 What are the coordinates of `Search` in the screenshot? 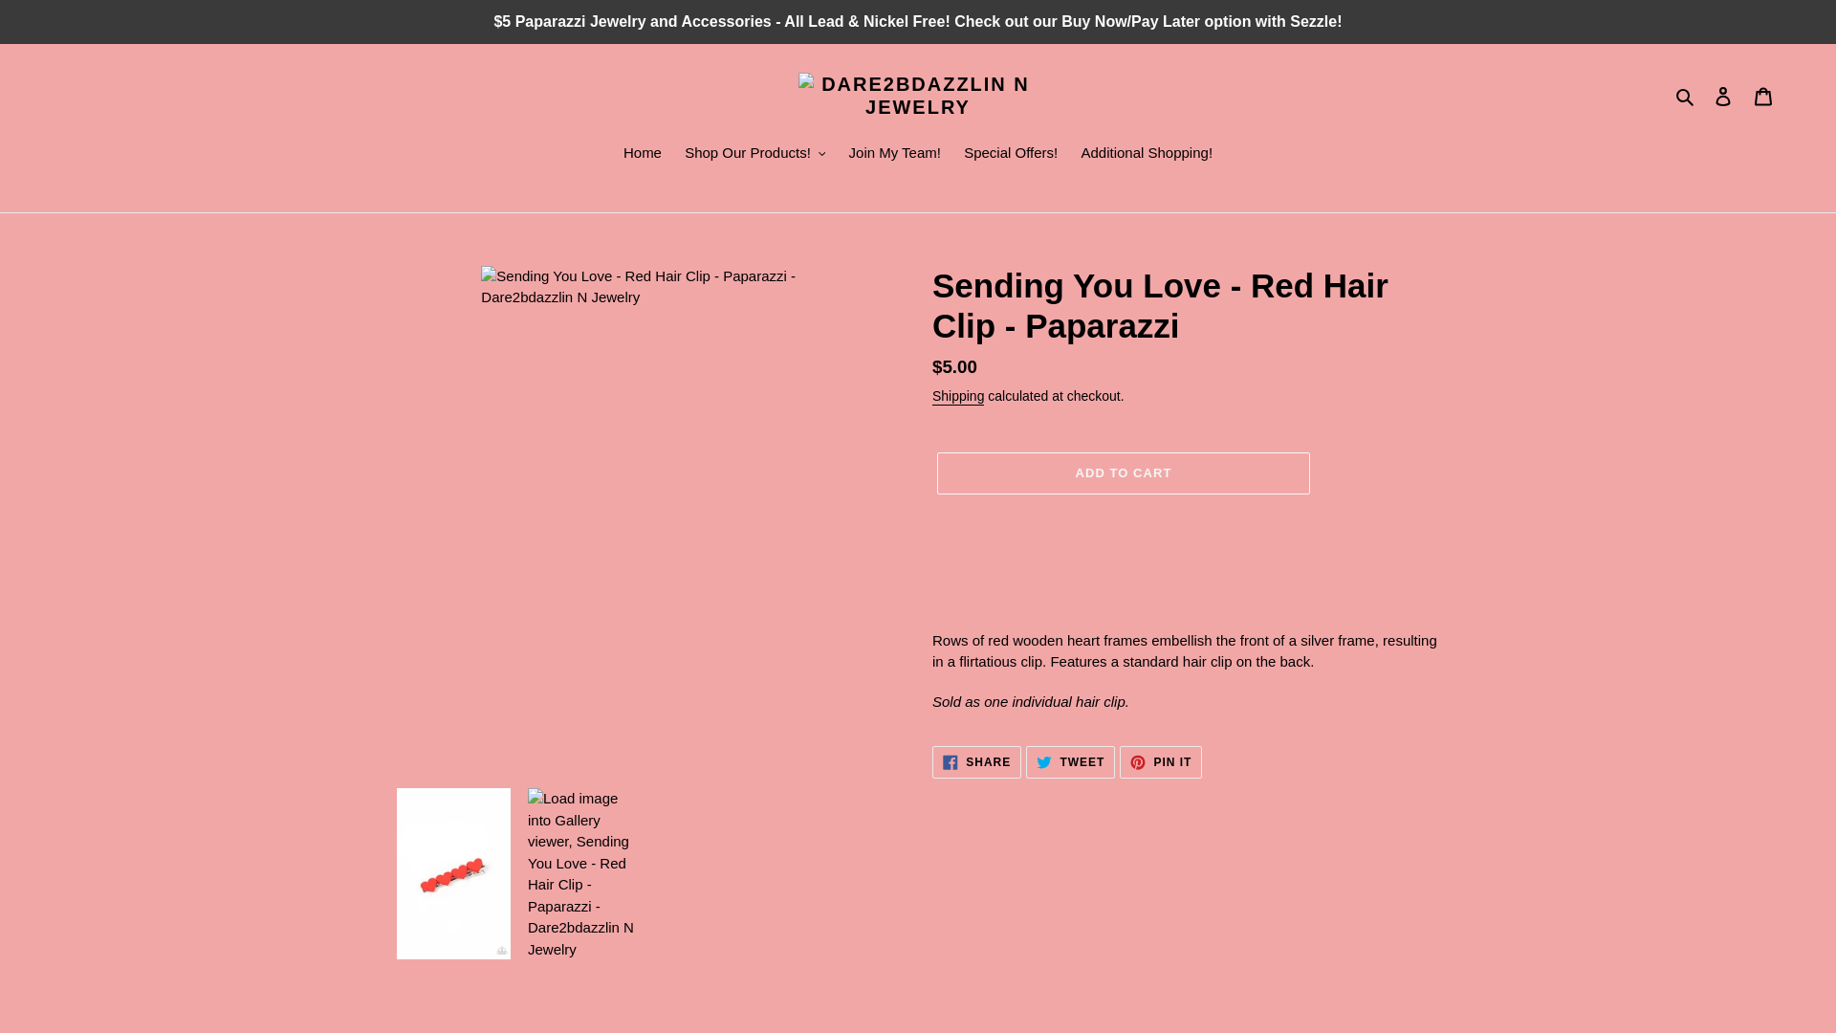 It's located at (1686, 96).